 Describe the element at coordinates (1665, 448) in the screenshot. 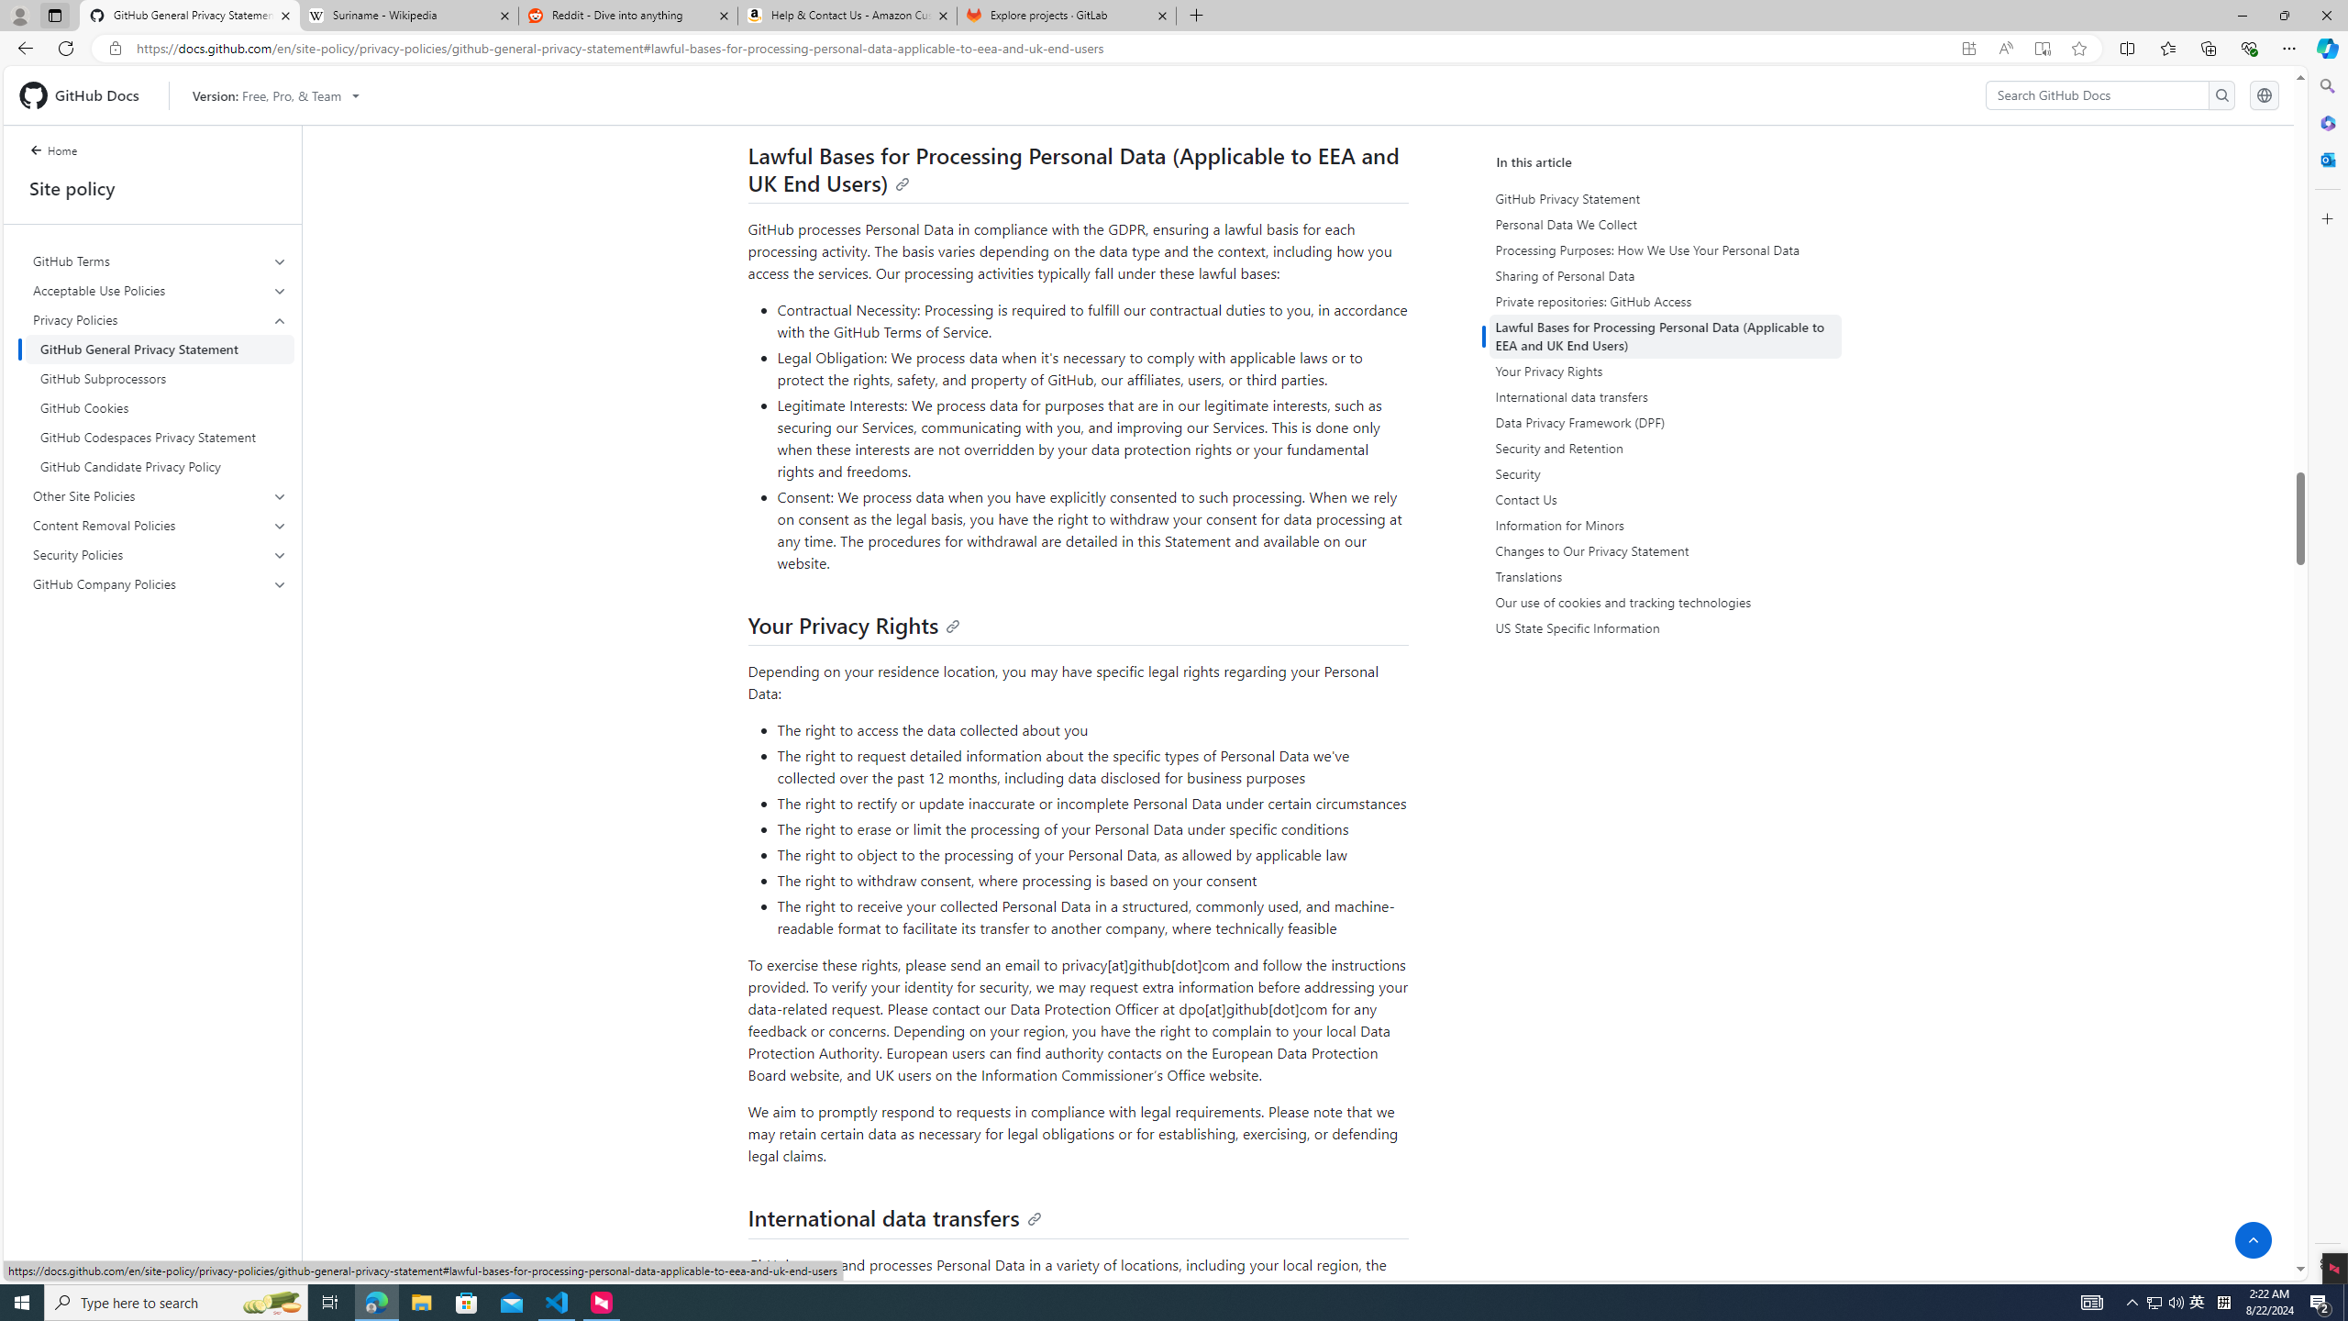

I see `Security and Retention` at that location.